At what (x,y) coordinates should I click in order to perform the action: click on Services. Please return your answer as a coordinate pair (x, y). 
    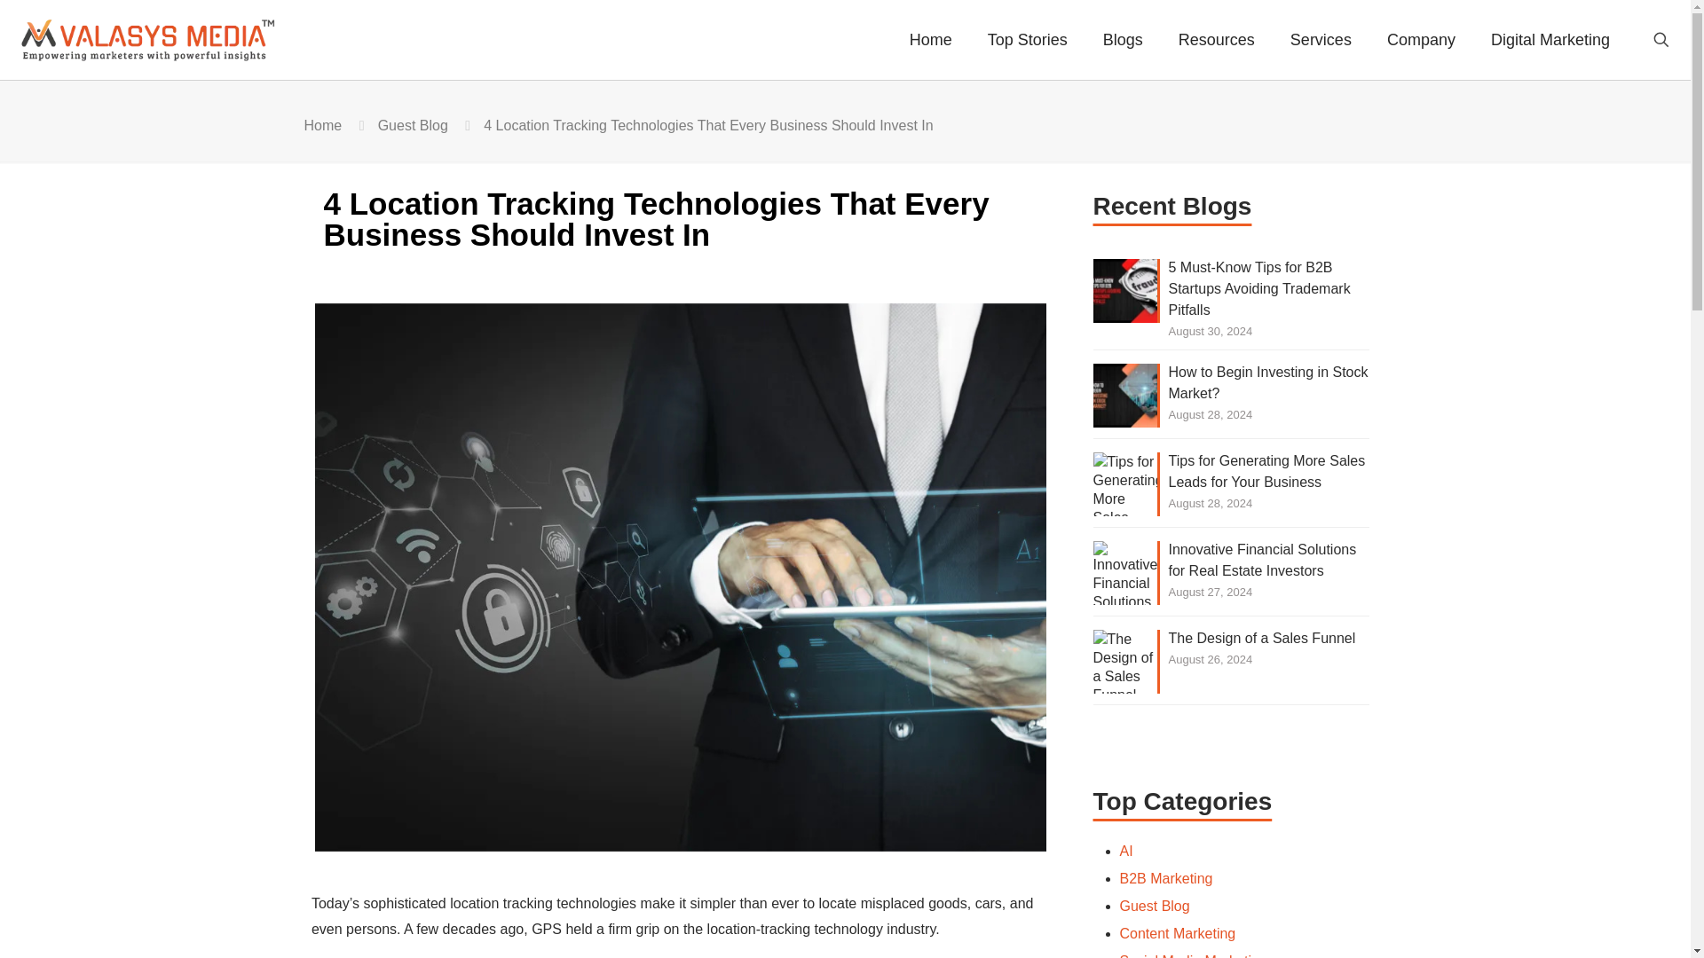
    Looking at the image, I should click on (1321, 39).